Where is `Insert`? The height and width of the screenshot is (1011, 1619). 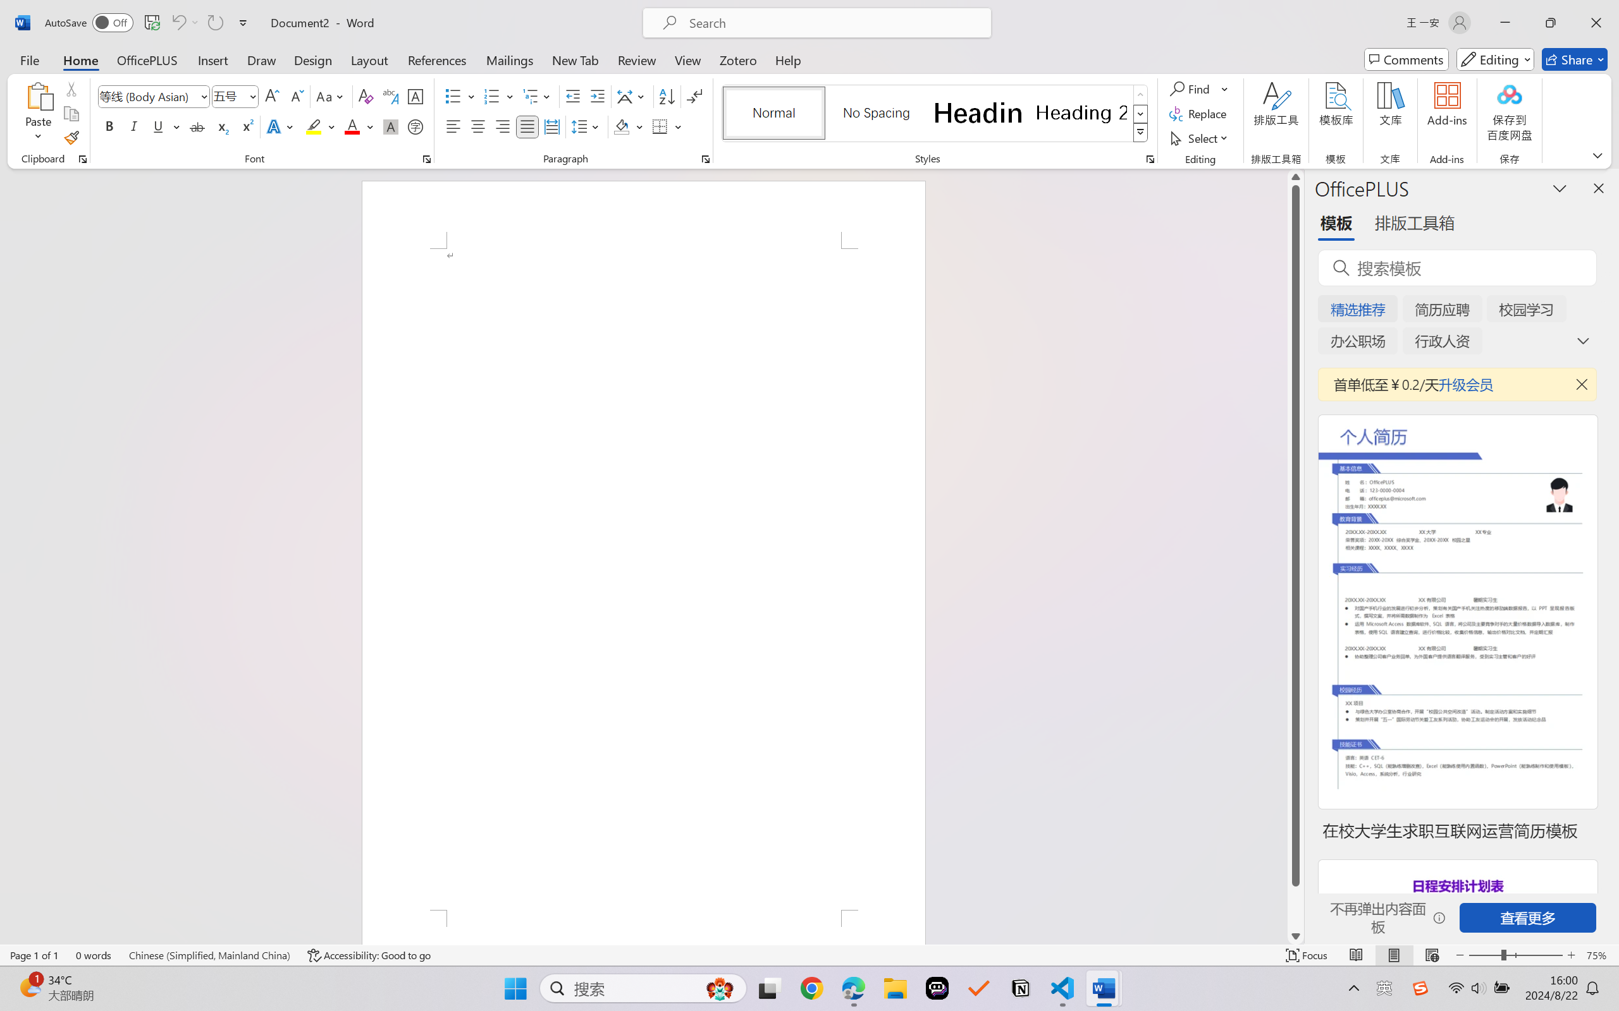
Insert is located at coordinates (212, 59).